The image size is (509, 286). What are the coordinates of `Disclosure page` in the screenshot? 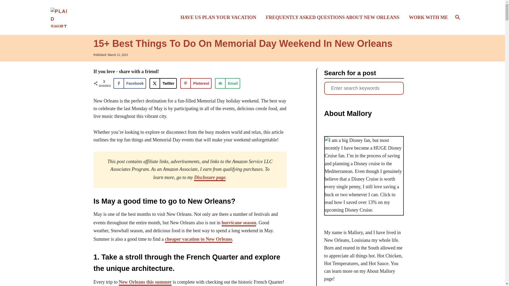 It's located at (209, 178).